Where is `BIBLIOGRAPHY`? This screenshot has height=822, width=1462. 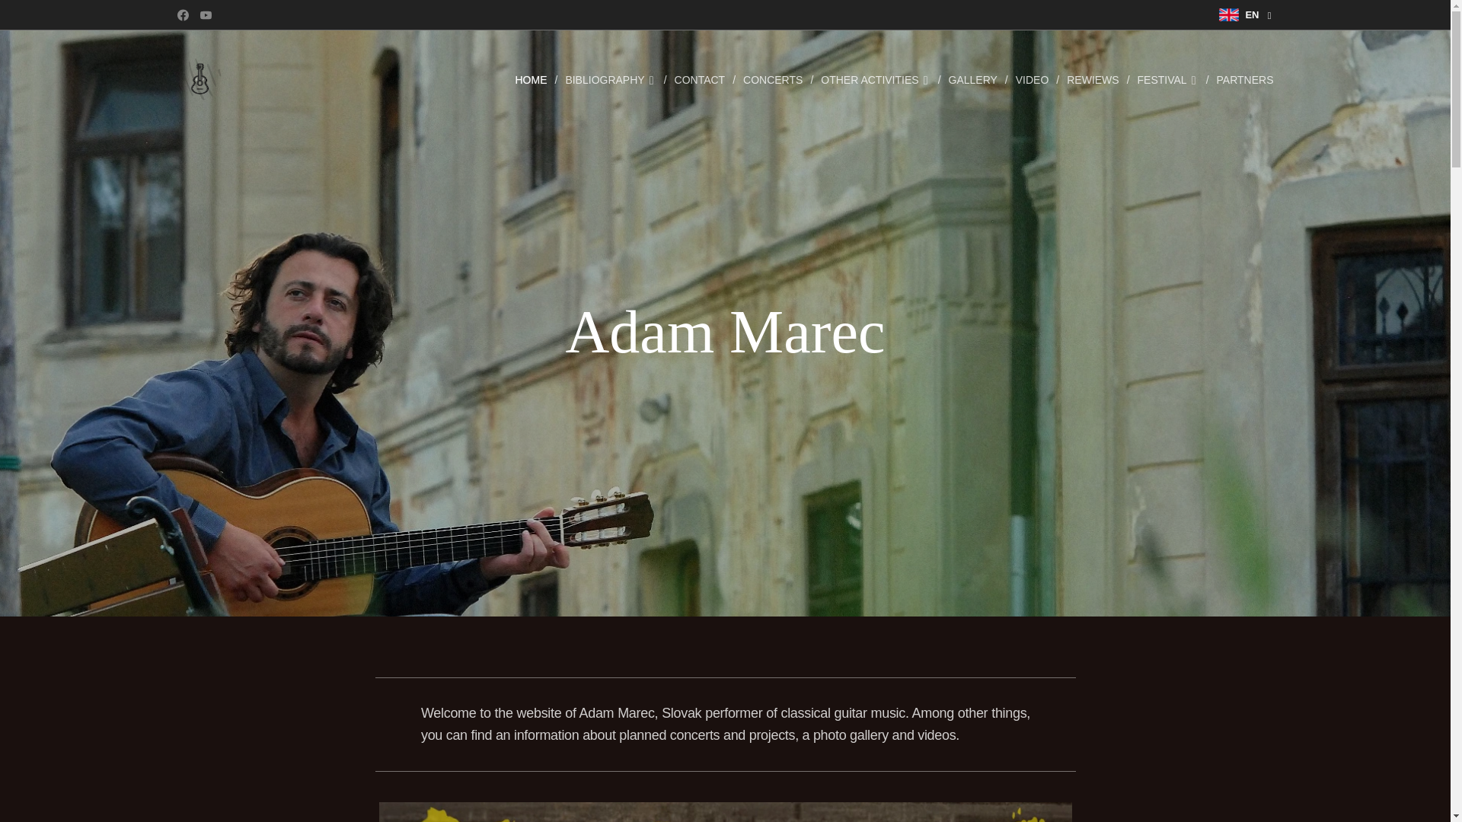 BIBLIOGRAPHY is located at coordinates (611, 79).